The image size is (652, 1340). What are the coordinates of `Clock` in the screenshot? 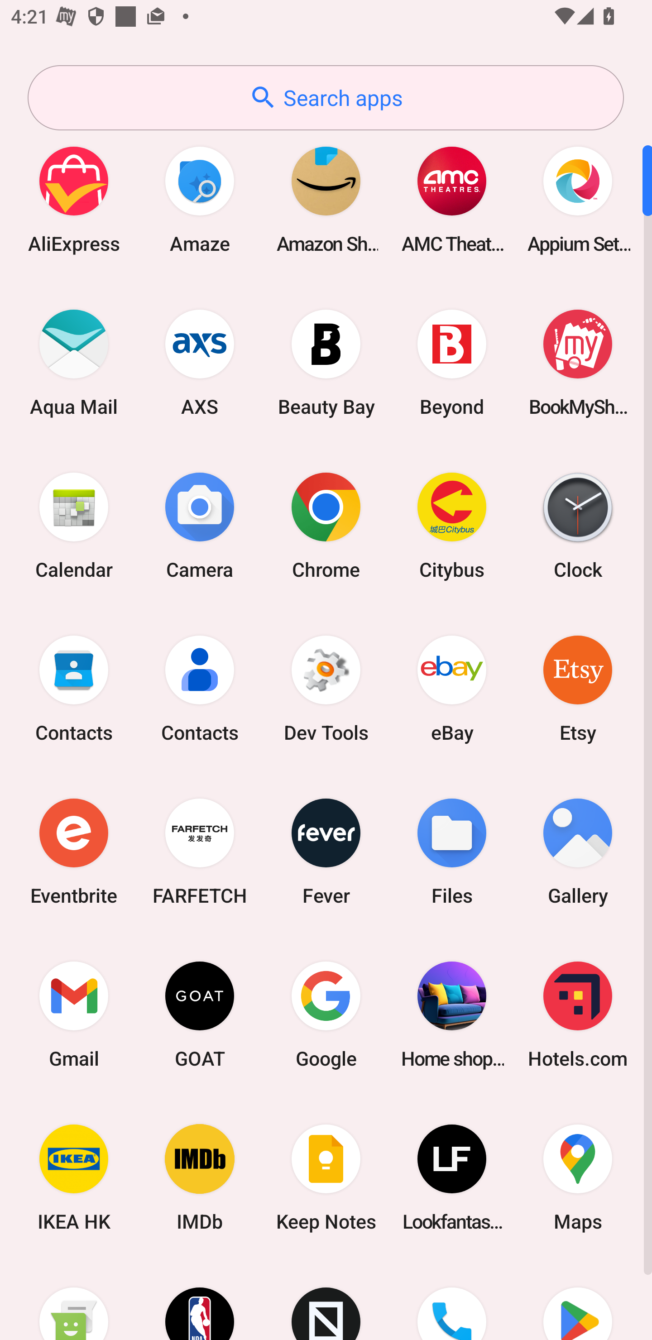 It's located at (578, 525).